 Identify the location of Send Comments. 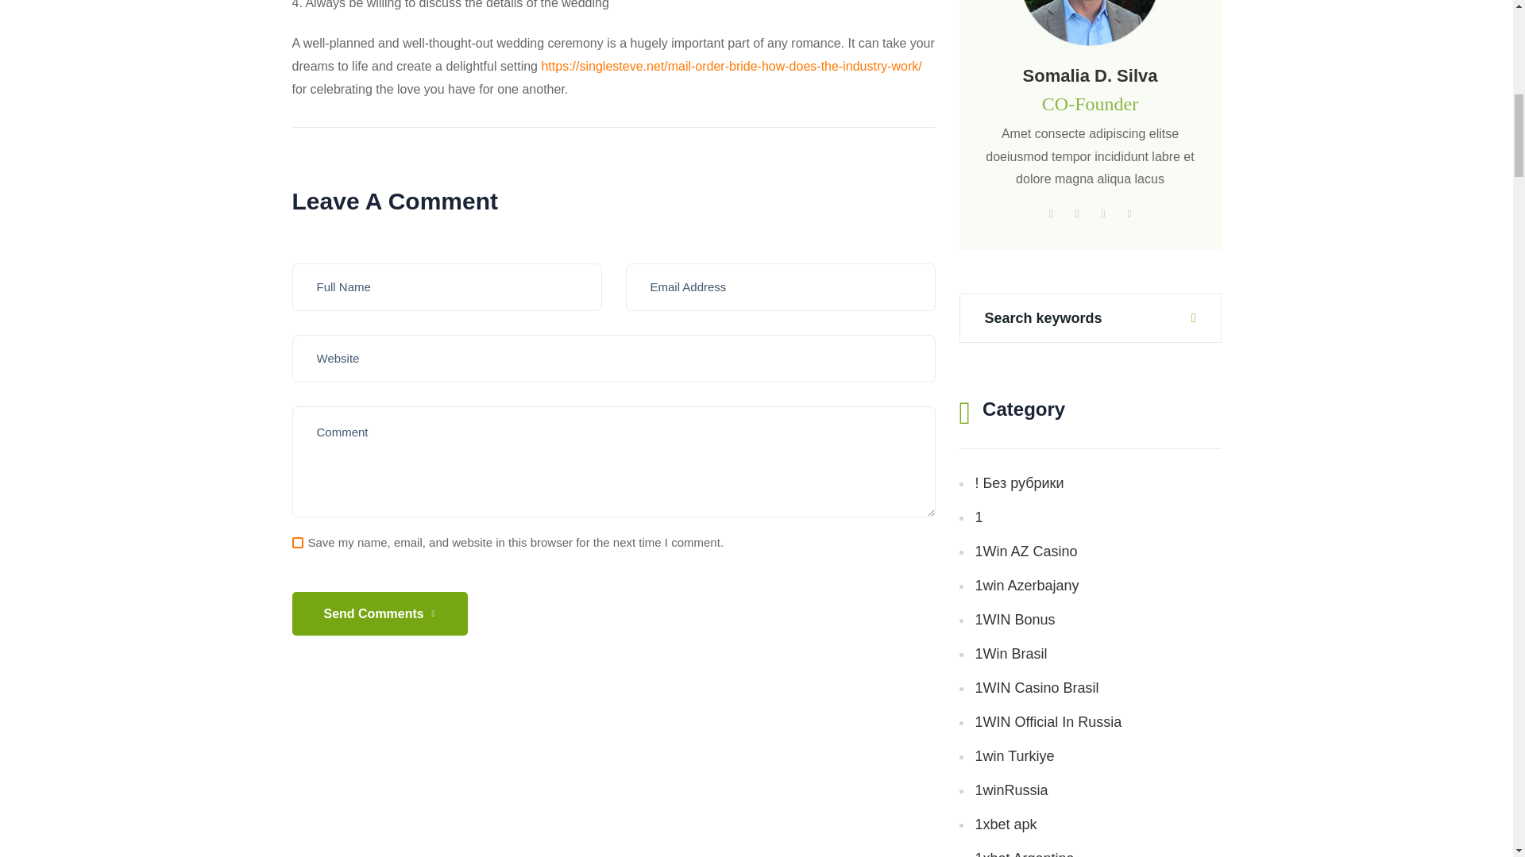
(380, 614).